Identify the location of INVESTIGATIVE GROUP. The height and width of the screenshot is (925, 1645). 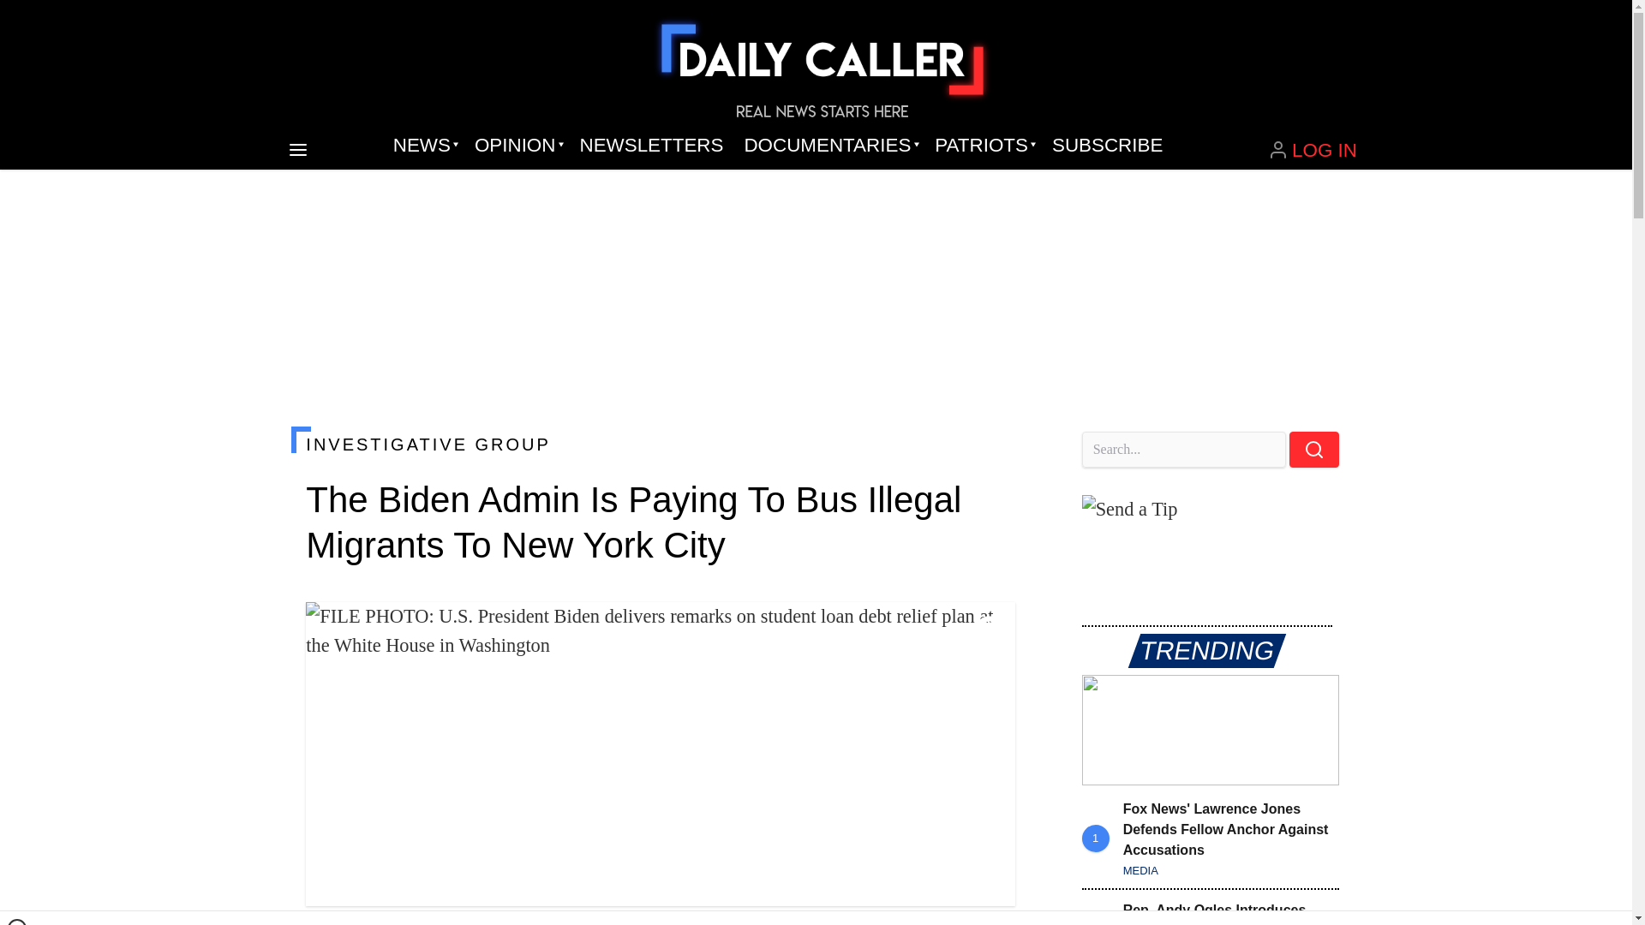
(660, 444).